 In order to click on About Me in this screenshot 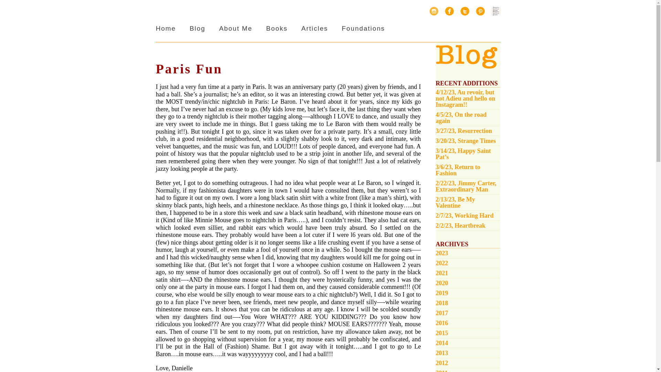, I will do `click(235, 28)`.